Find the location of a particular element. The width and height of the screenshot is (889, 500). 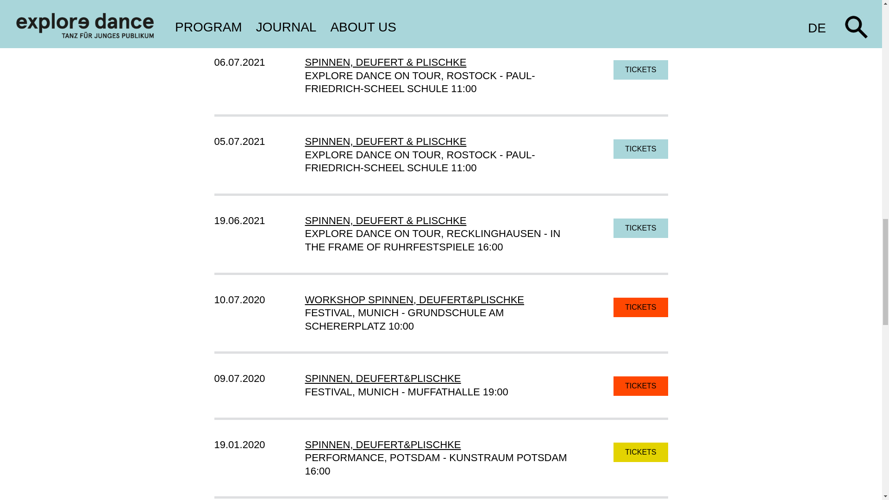

TICKETS is located at coordinates (641, 69).